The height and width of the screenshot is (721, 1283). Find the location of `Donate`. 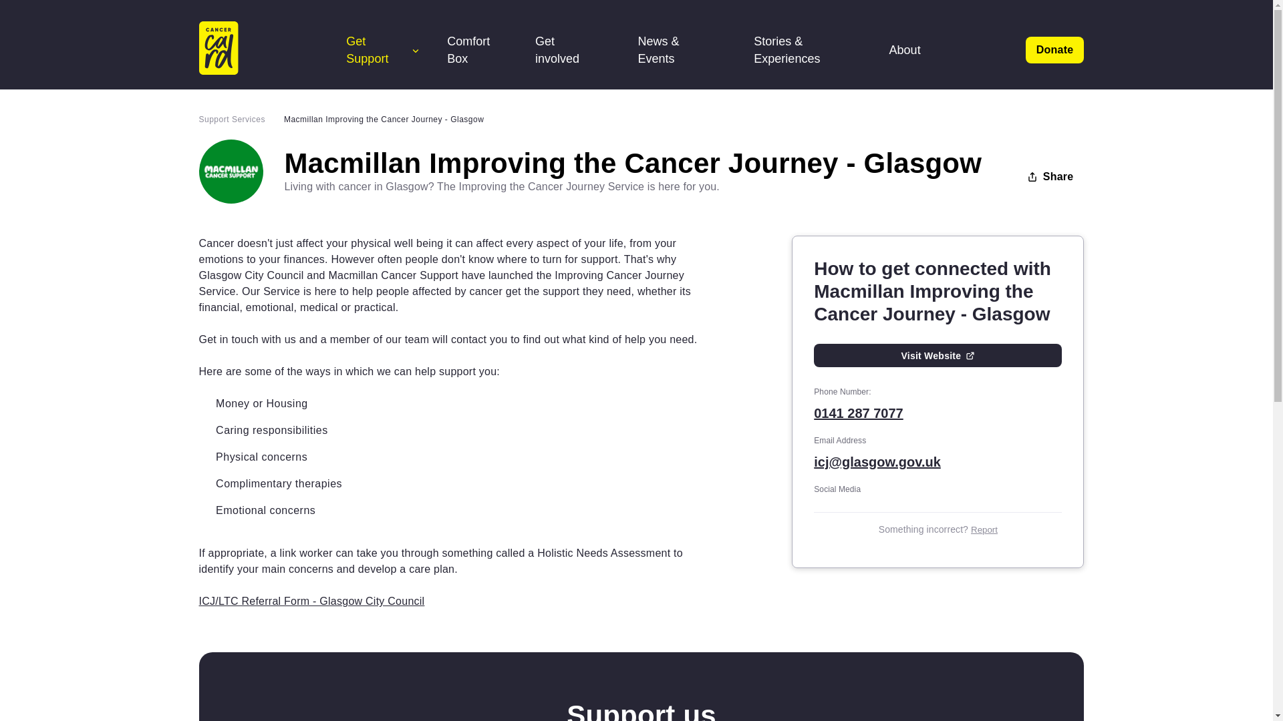

Donate is located at coordinates (1054, 50).